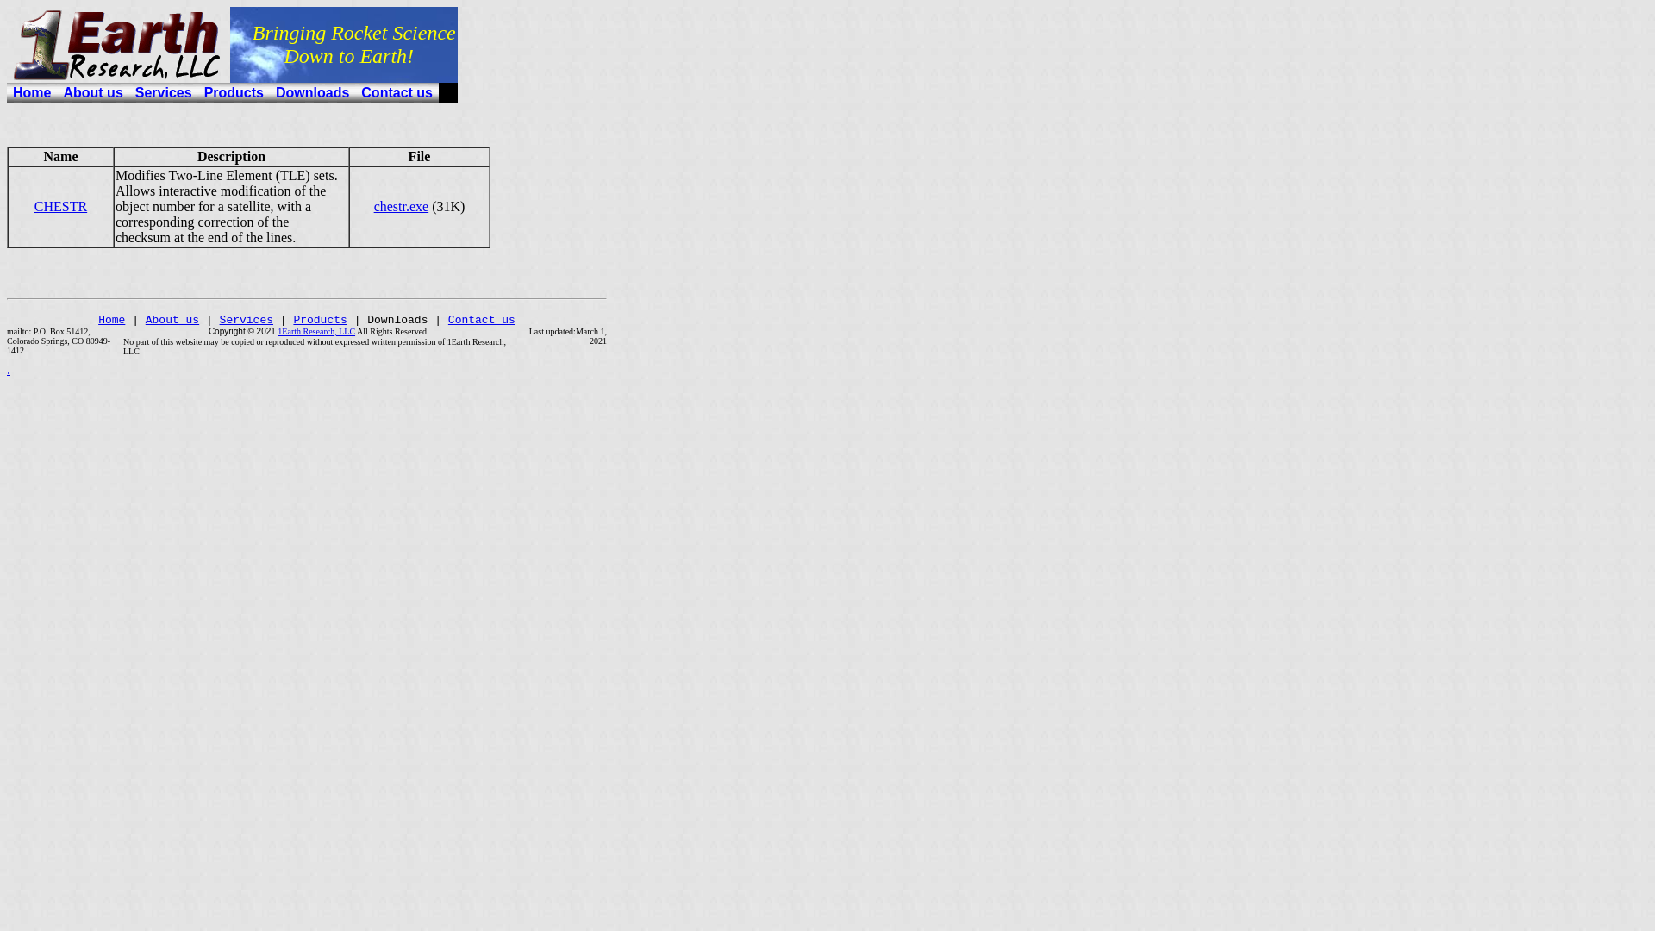 The image size is (1655, 931). I want to click on Downloads, so click(312, 93).